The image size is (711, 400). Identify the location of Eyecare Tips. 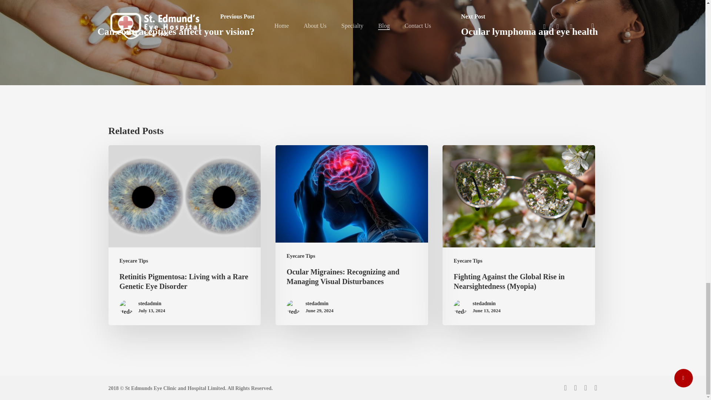
(133, 261).